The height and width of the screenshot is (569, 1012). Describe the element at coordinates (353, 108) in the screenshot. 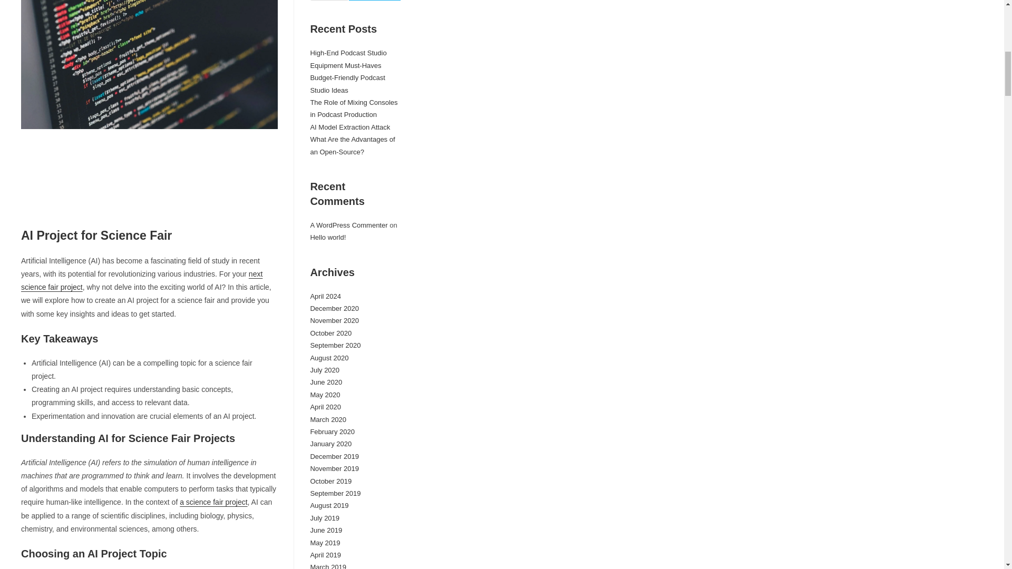

I see `The Role of Mixing Consoles in Podcast Production` at that location.